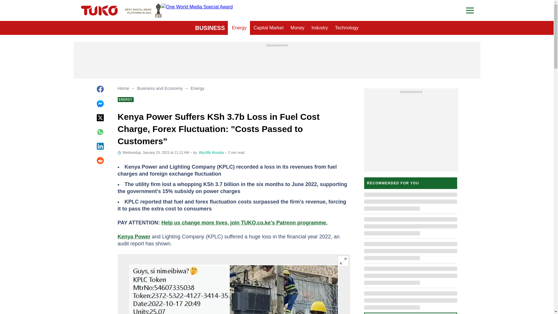  I want to click on Money, so click(298, 28).